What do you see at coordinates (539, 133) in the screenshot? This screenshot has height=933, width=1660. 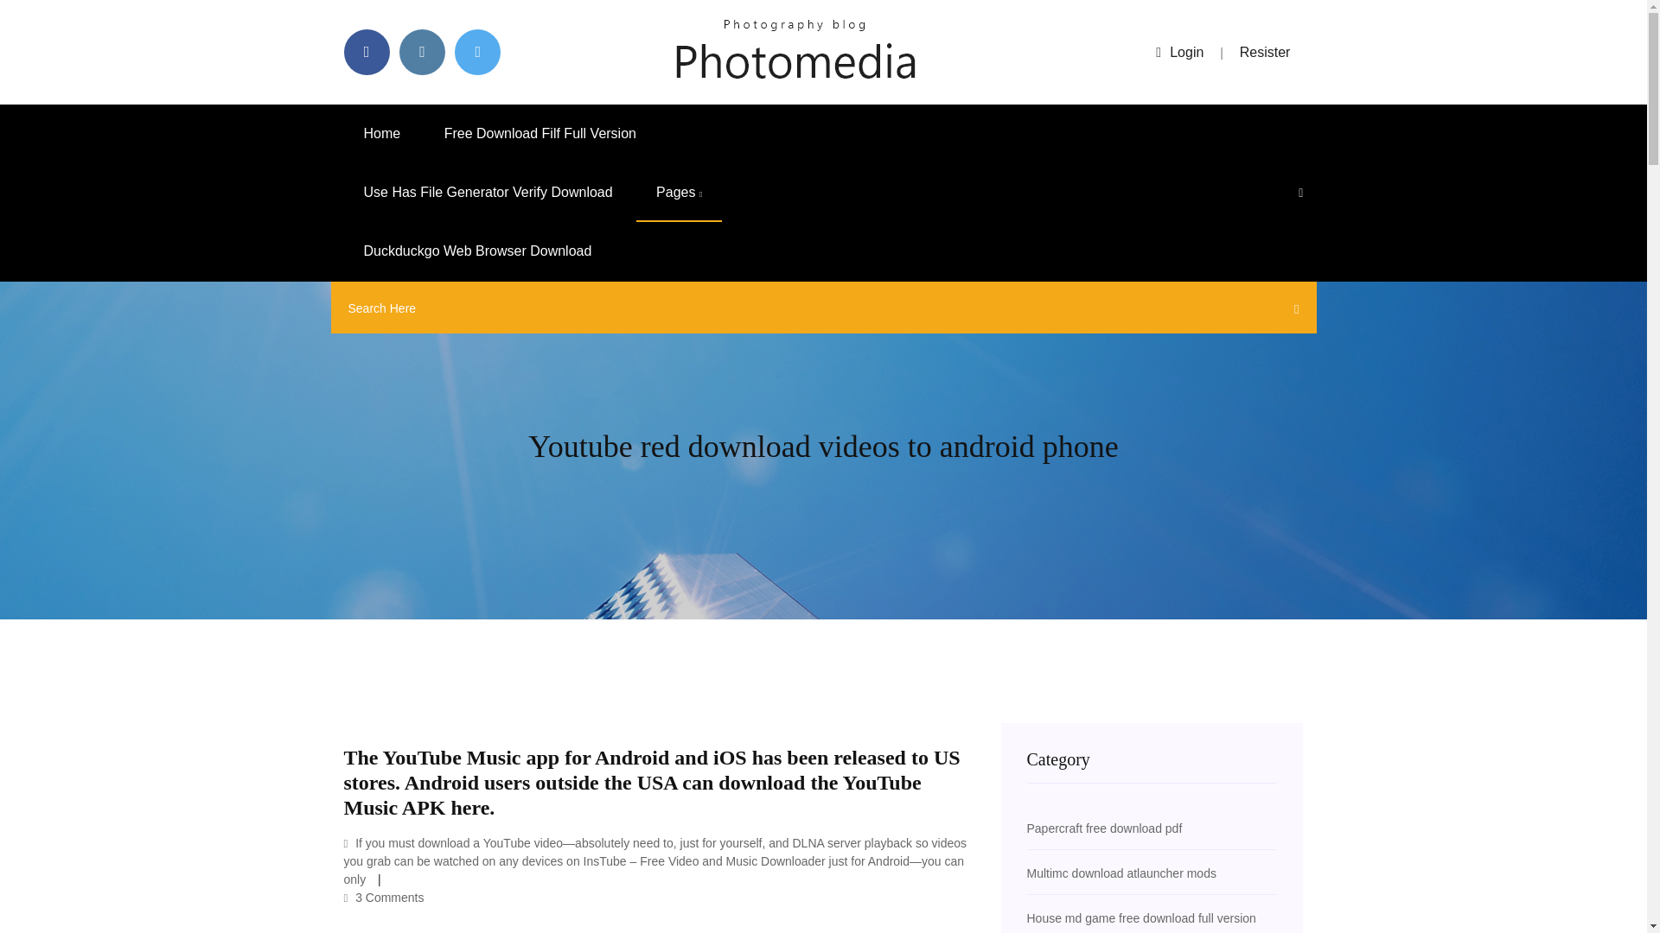 I see `Free Download Filf Full Version` at bounding box center [539, 133].